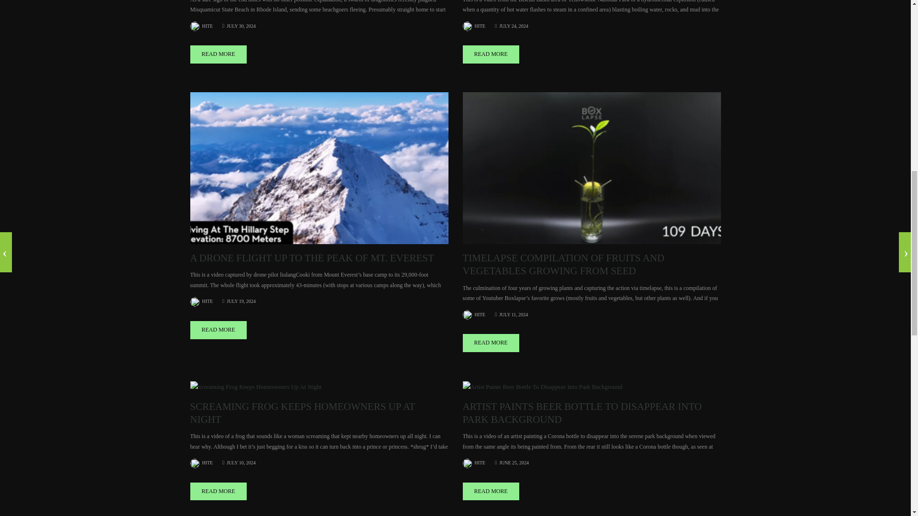  Describe the element at coordinates (218, 54) in the screenshot. I see `READ MORE` at that location.